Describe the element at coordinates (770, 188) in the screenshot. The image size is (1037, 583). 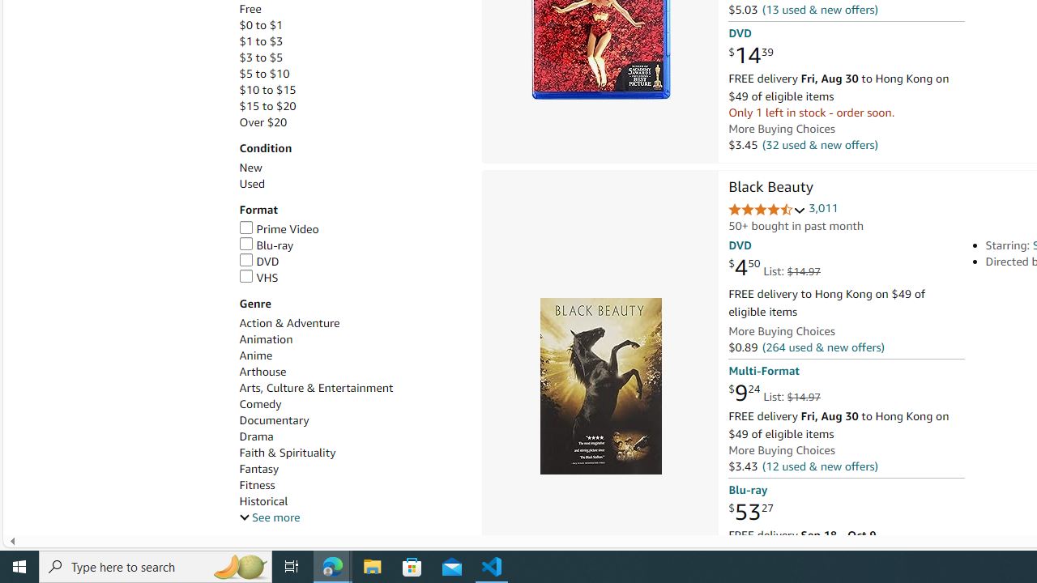
I see `Black Beauty` at that location.